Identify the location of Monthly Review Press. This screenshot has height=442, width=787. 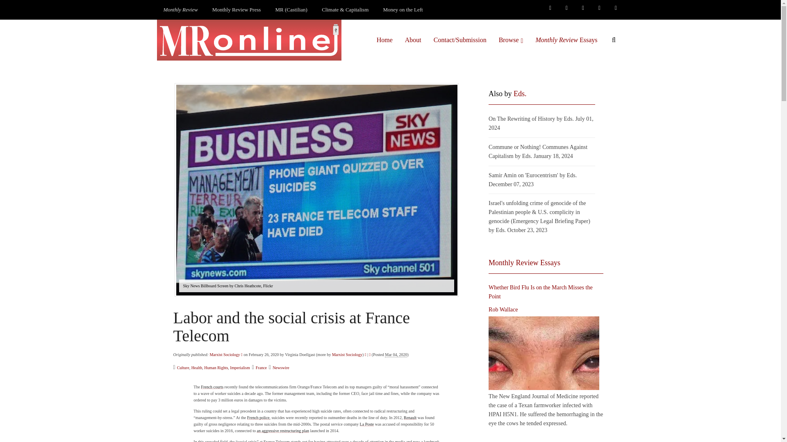
(236, 10).